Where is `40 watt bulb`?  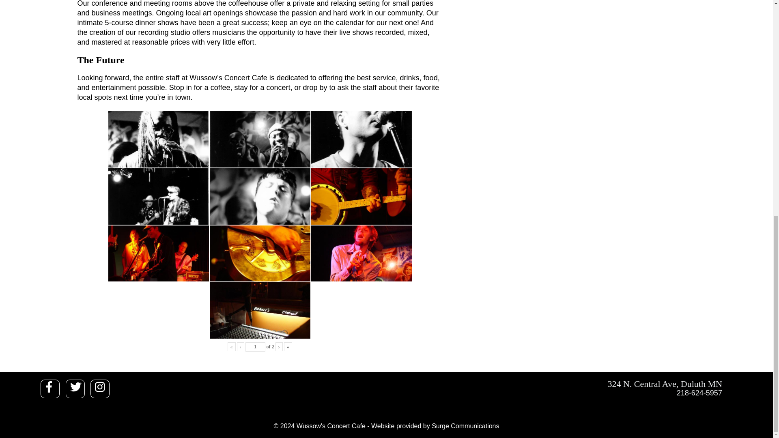 40 watt bulb is located at coordinates (361, 196).